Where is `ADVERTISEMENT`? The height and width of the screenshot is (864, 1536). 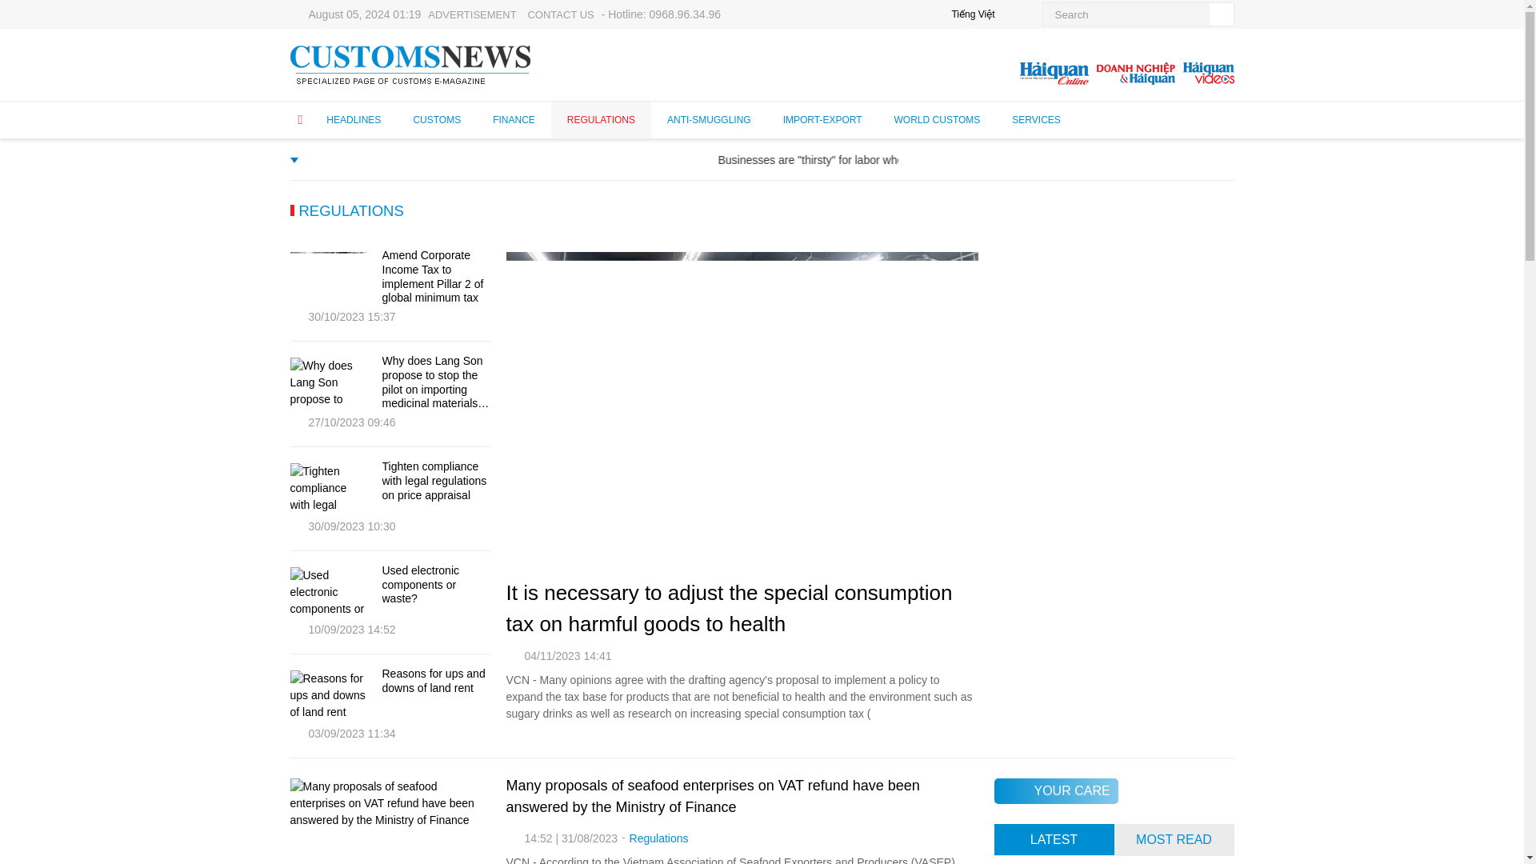
ADVERTISEMENT is located at coordinates (472, 14).